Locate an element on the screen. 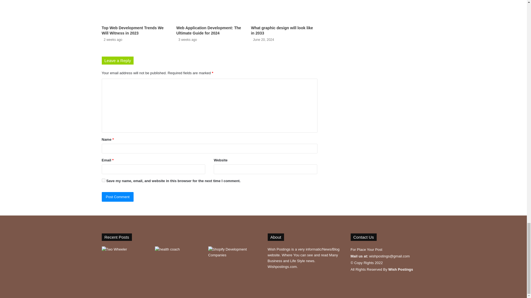 The height and width of the screenshot is (298, 531). yes is located at coordinates (103, 180).